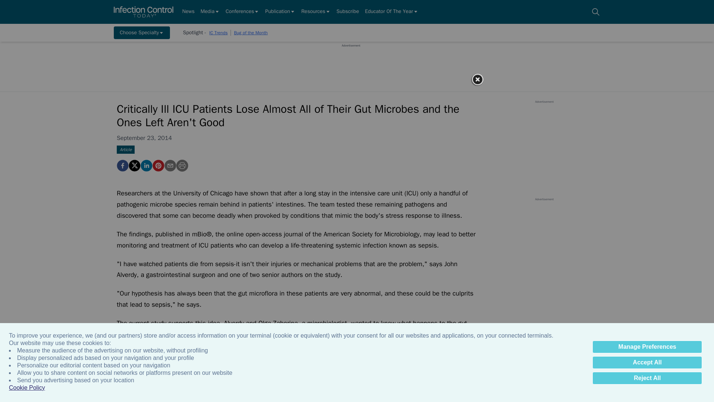 The width and height of the screenshot is (714, 402). I want to click on Media, so click(210, 12).